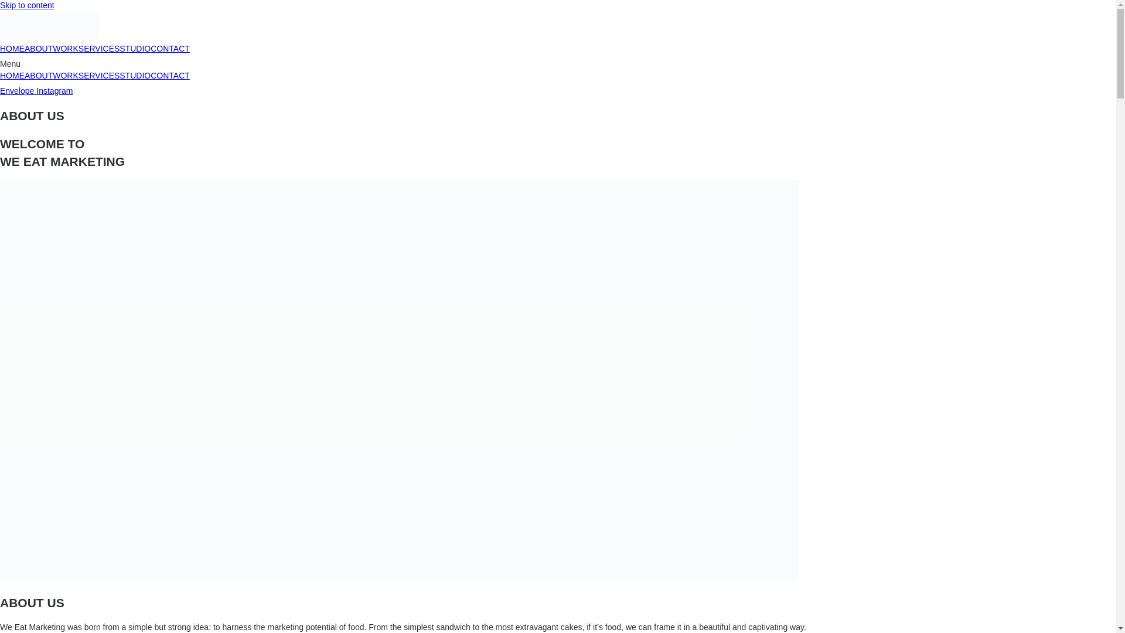 This screenshot has width=1125, height=633. Describe the element at coordinates (12, 75) in the screenshot. I see `HOME` at that location.